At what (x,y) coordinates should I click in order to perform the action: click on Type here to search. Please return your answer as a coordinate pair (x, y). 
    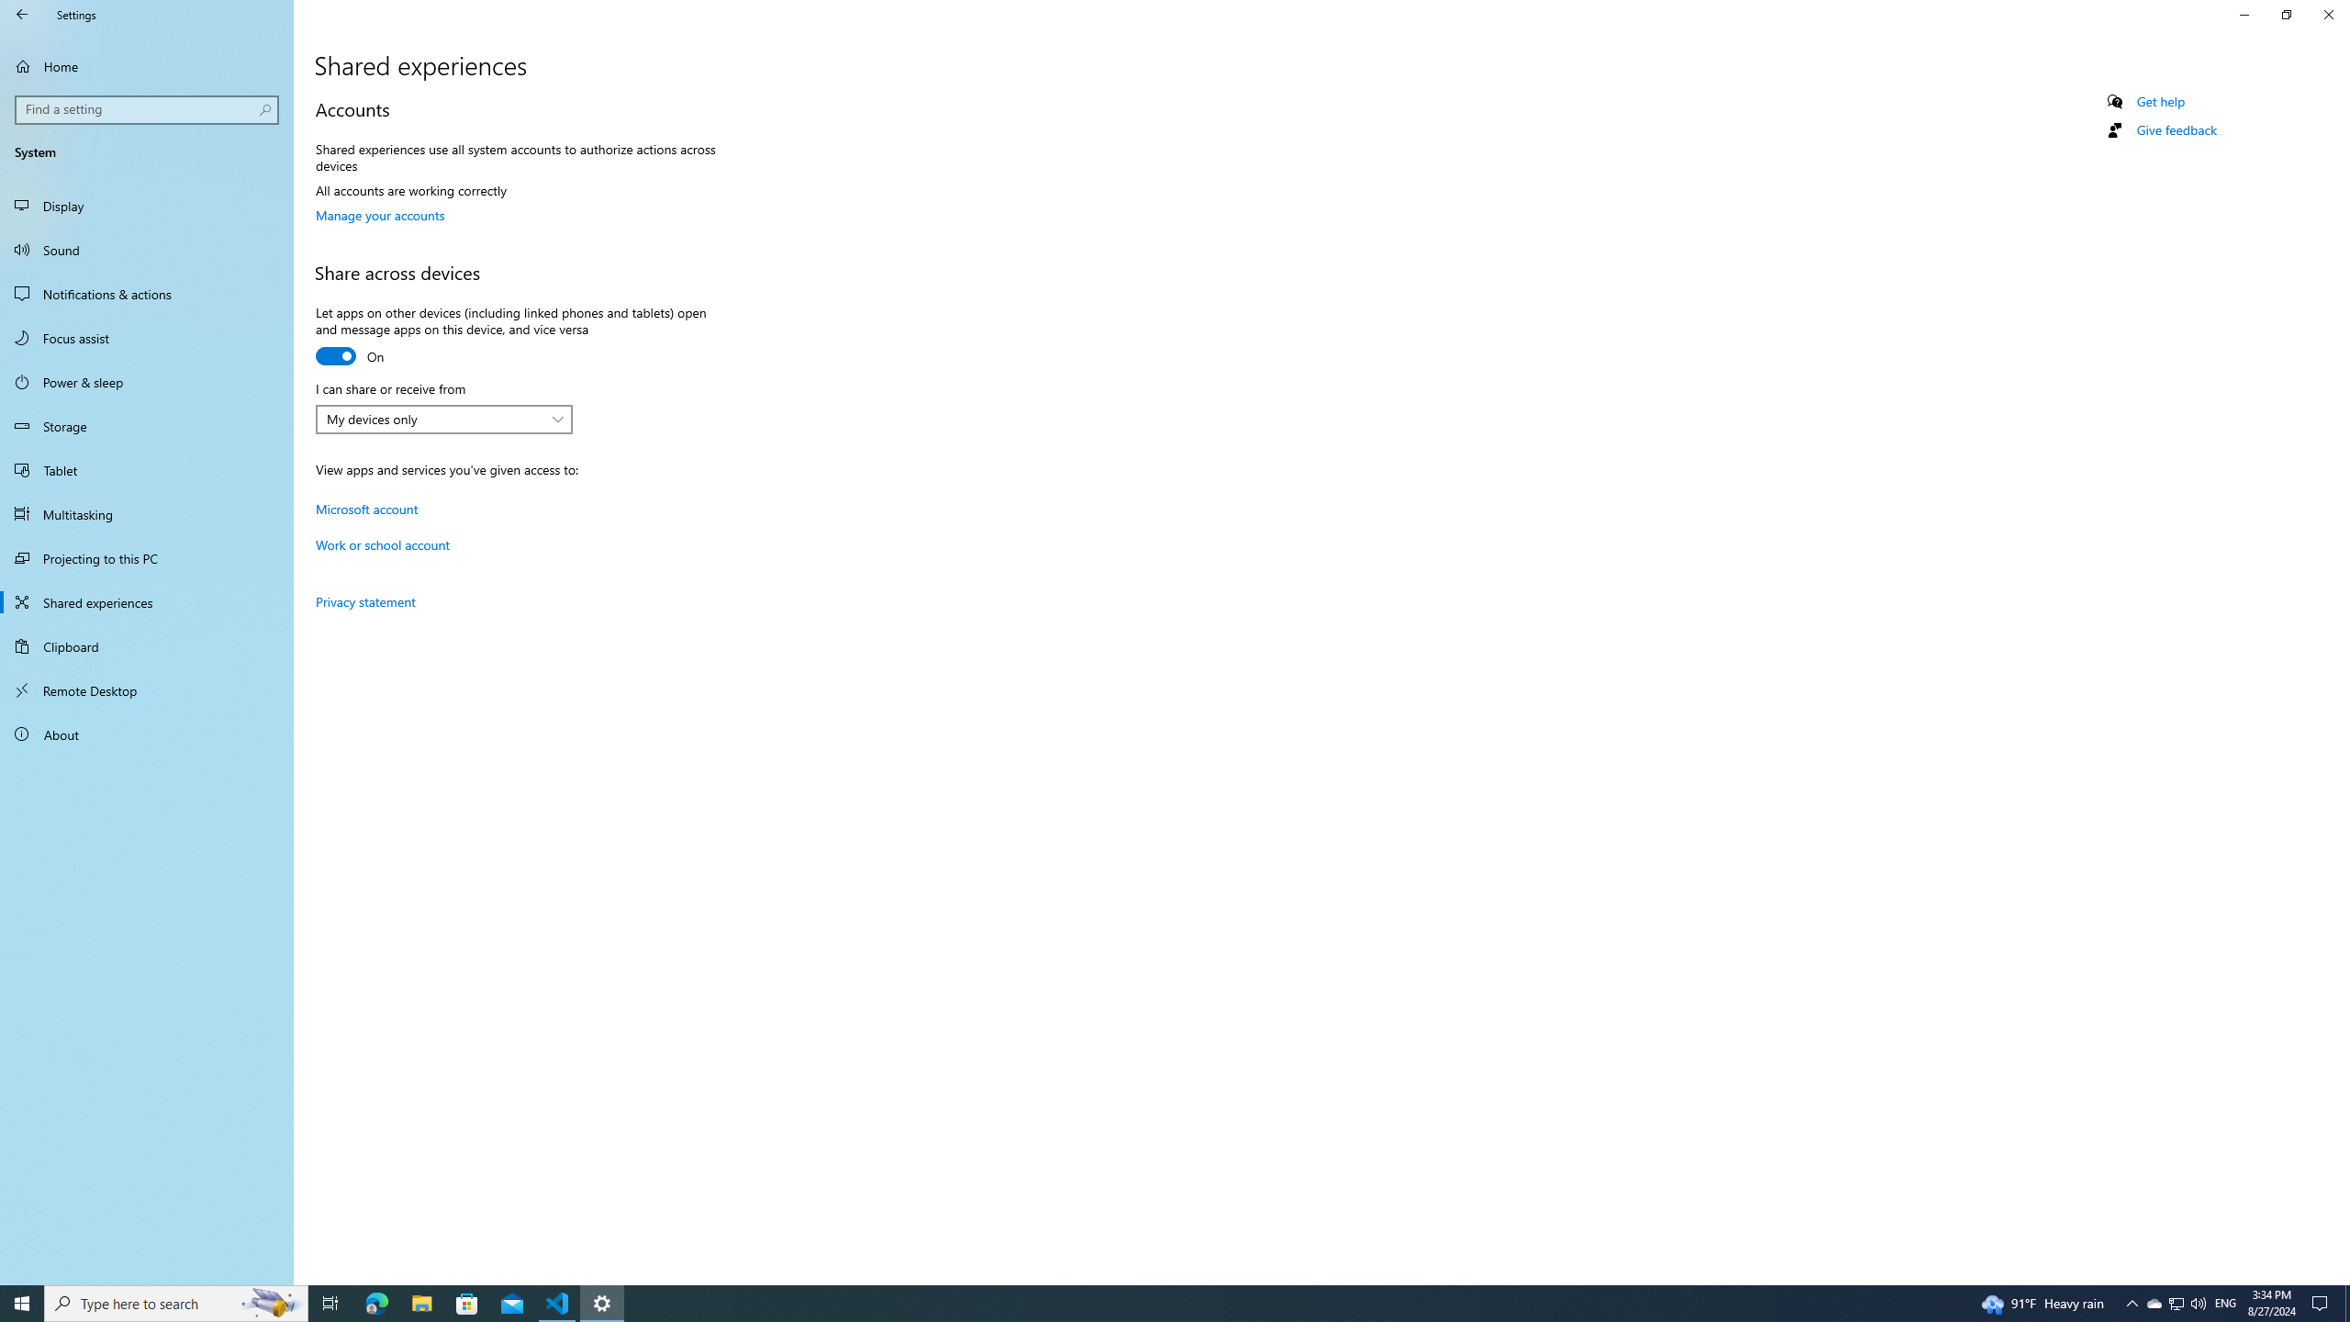
    Looking at the image, I should click on (176, 1304).